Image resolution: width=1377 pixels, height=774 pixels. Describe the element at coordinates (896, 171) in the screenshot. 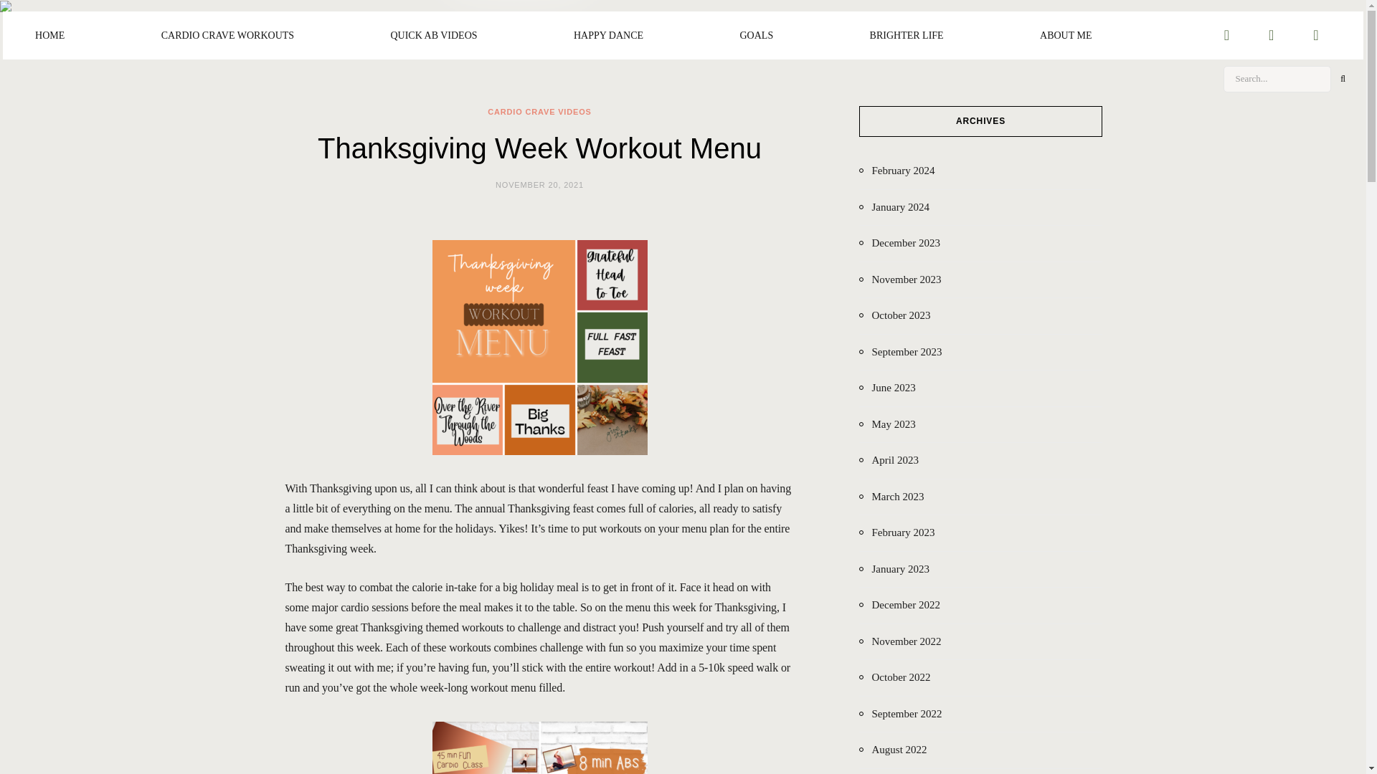

I see `February 2024` at that location.